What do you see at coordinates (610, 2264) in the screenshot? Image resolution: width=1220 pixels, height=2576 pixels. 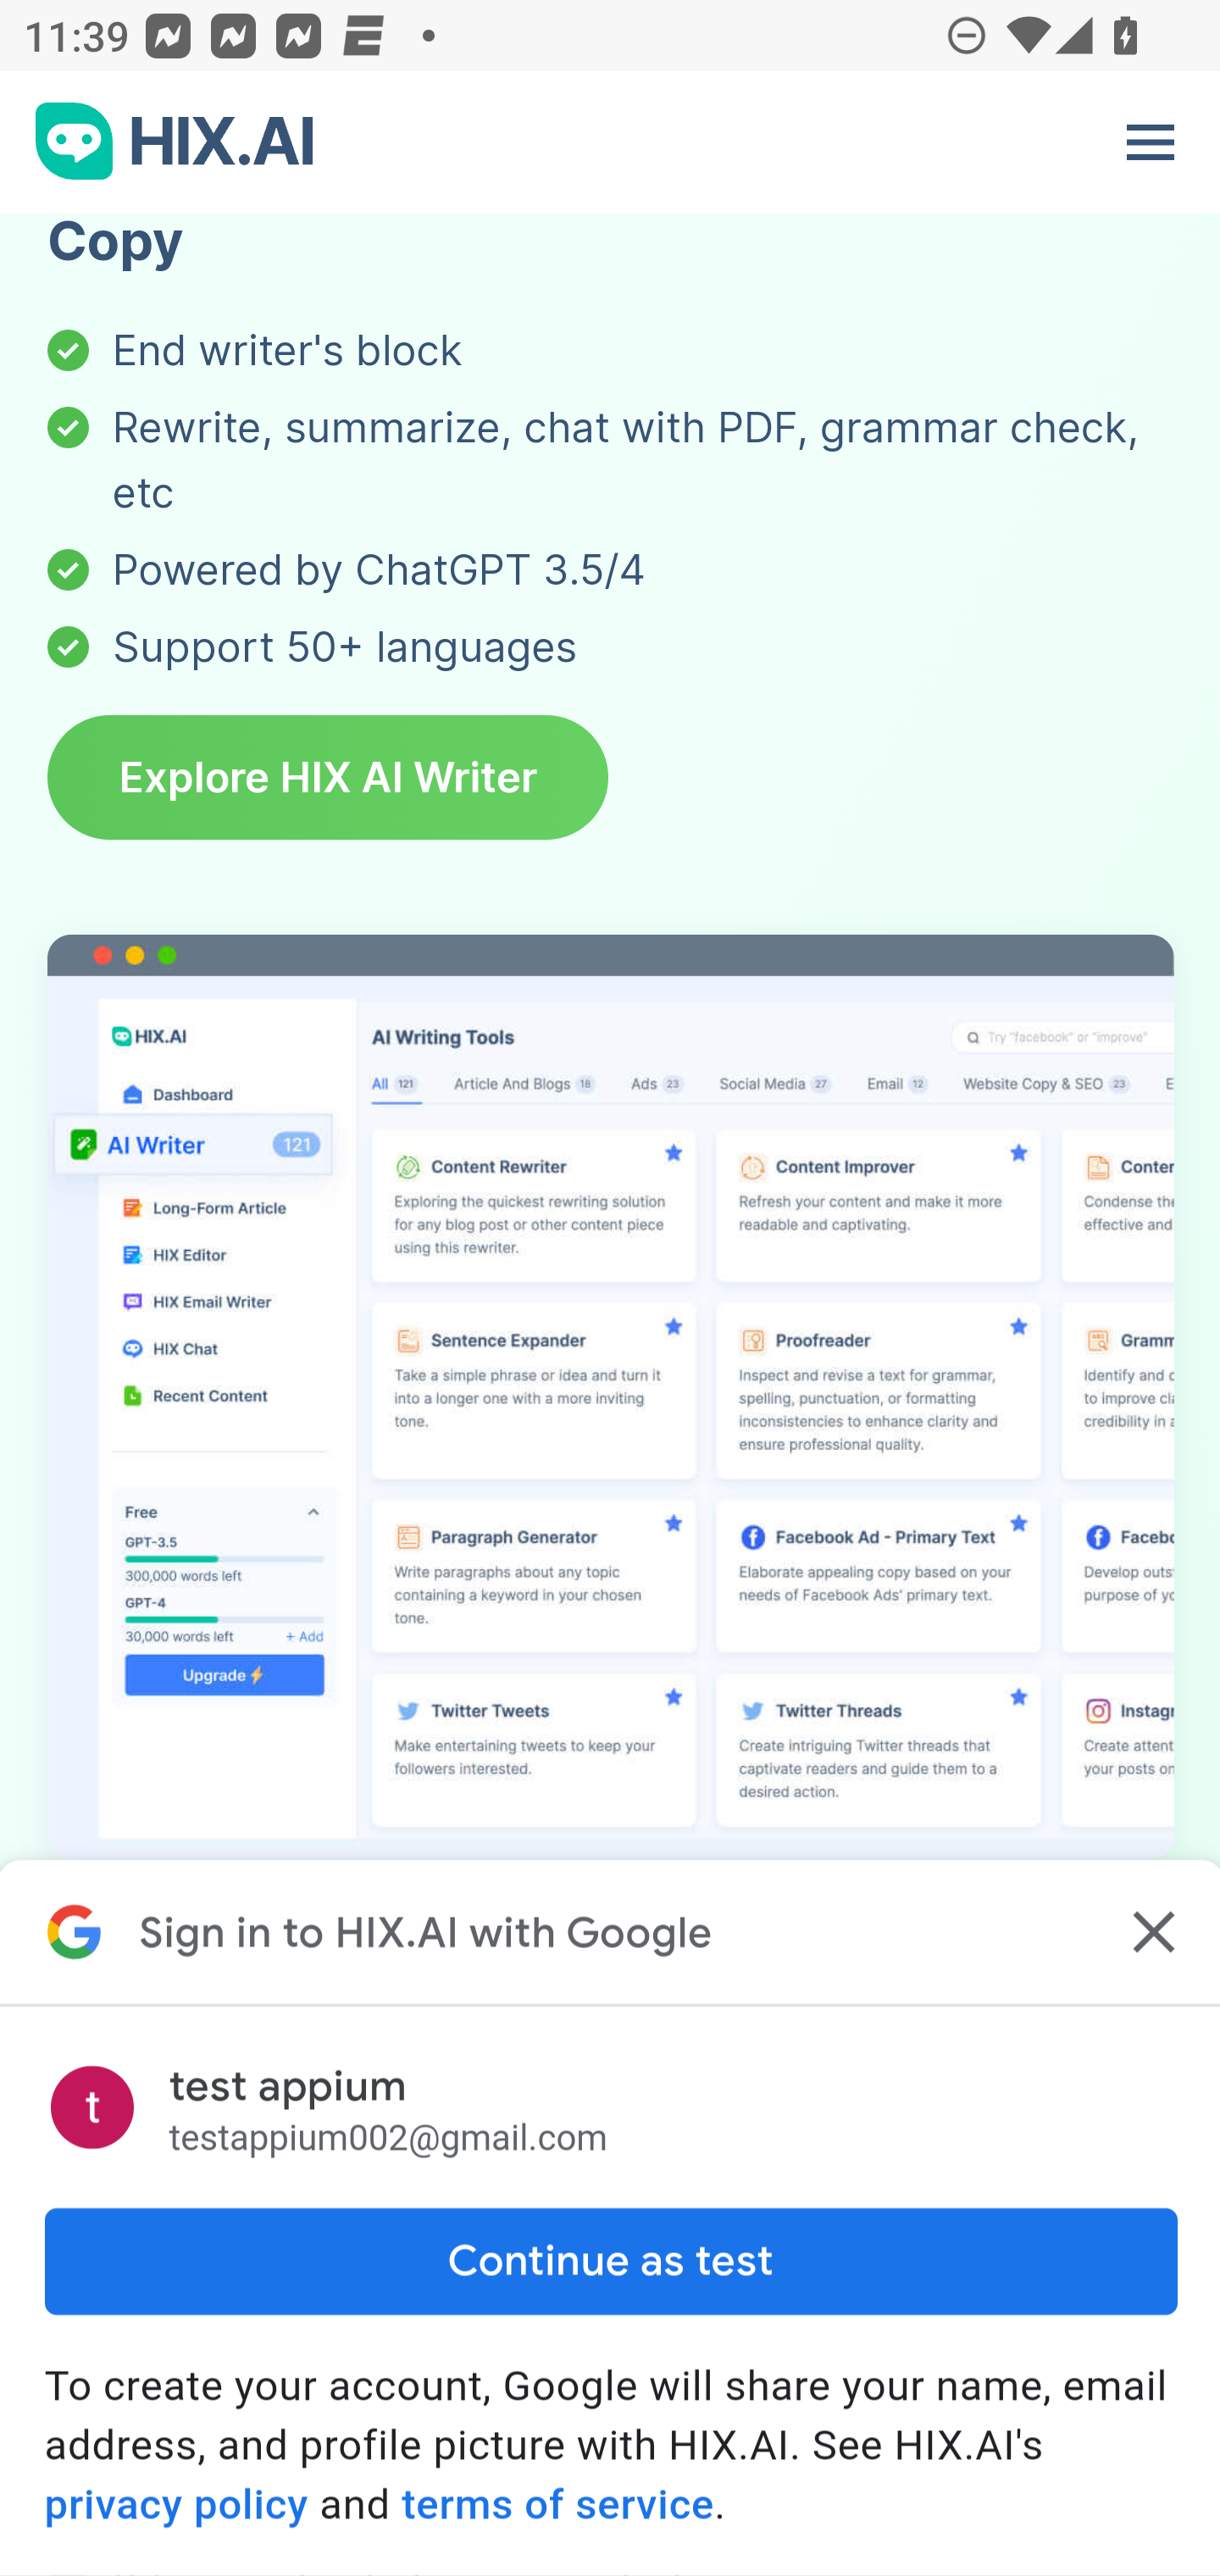 I see `Continue as test` at bounding box center [610, 2264].